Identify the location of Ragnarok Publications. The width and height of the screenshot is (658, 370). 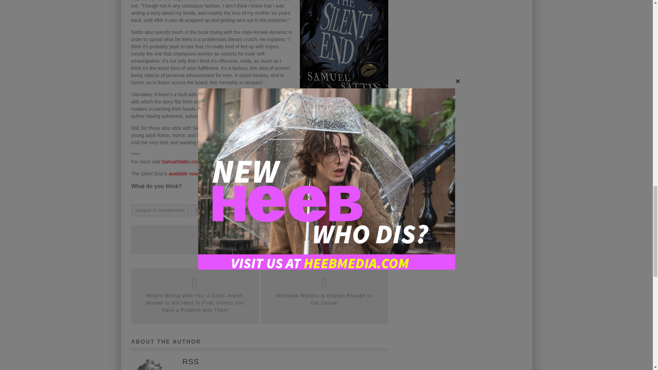
(235, 173).